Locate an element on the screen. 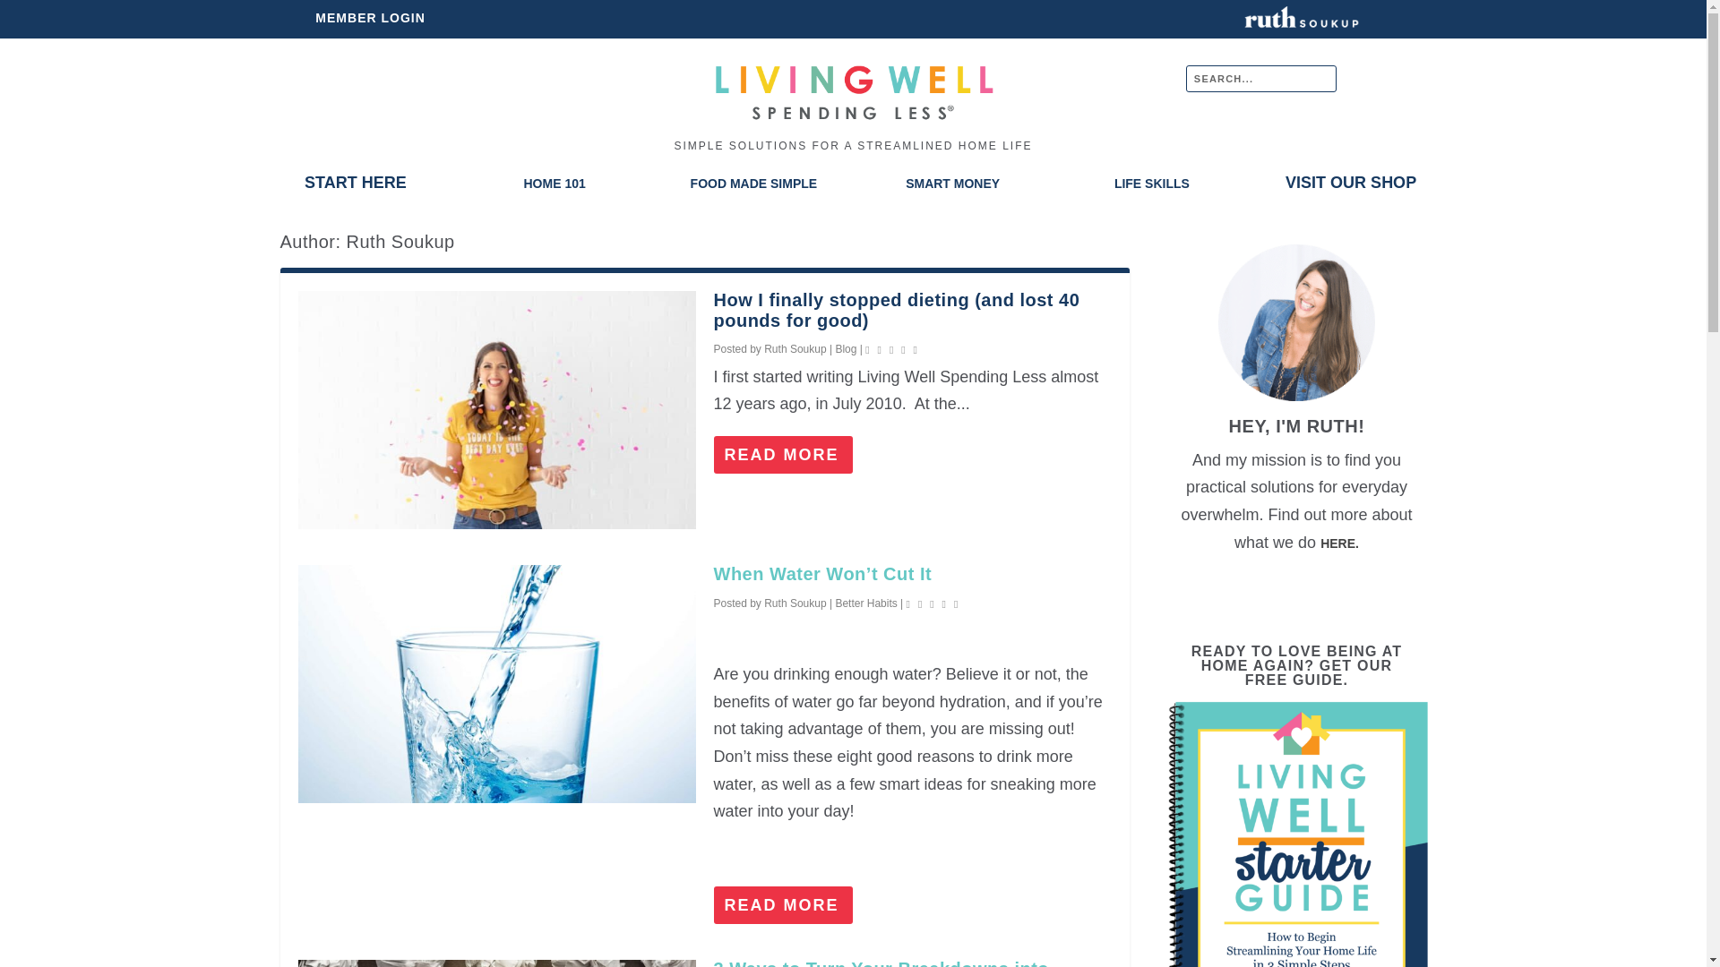 This screenshot has height=967, width=1720. Rating: 0.00 is located at coordinates (893, 349).